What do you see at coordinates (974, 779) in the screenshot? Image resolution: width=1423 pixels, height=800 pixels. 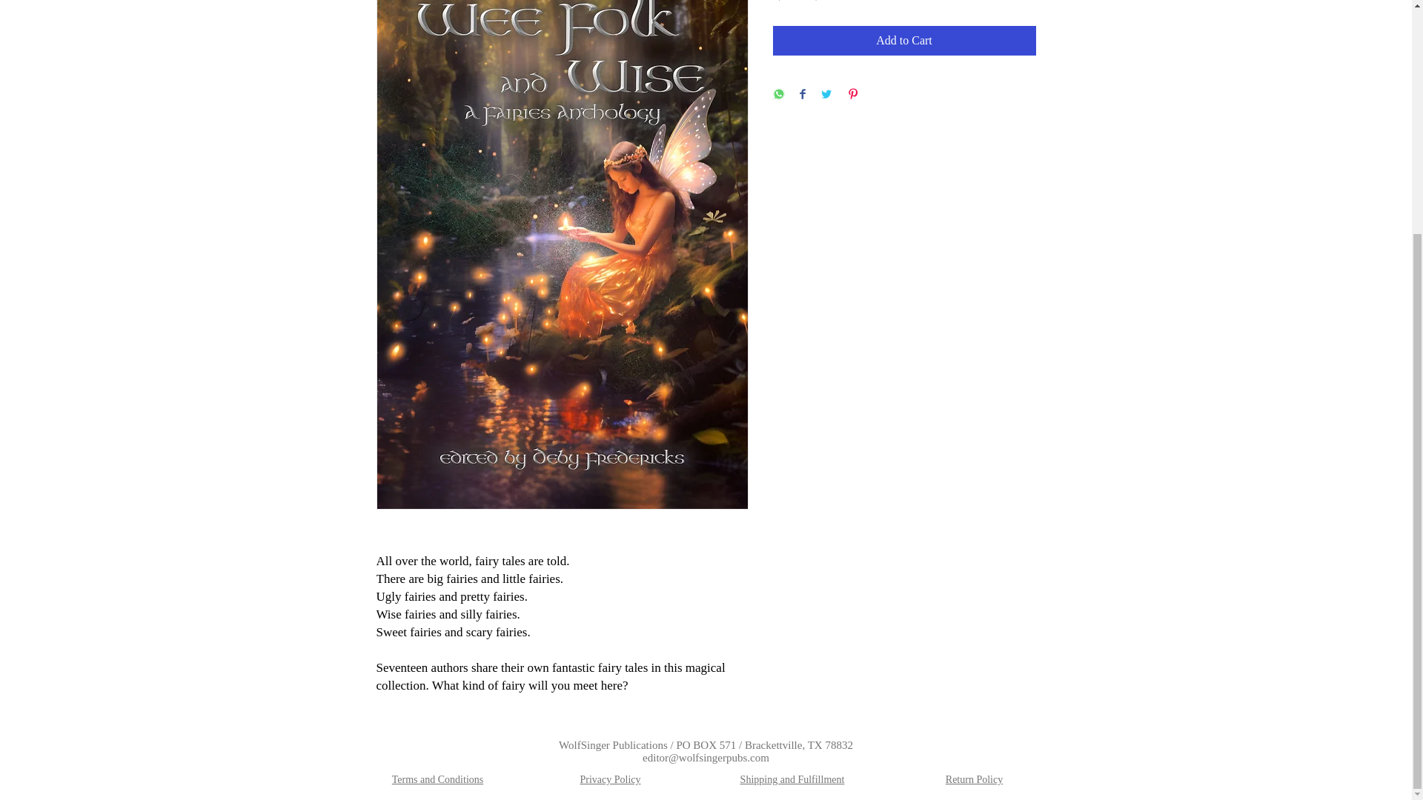 I see `Return Policy` at bounding box center [974, 779].